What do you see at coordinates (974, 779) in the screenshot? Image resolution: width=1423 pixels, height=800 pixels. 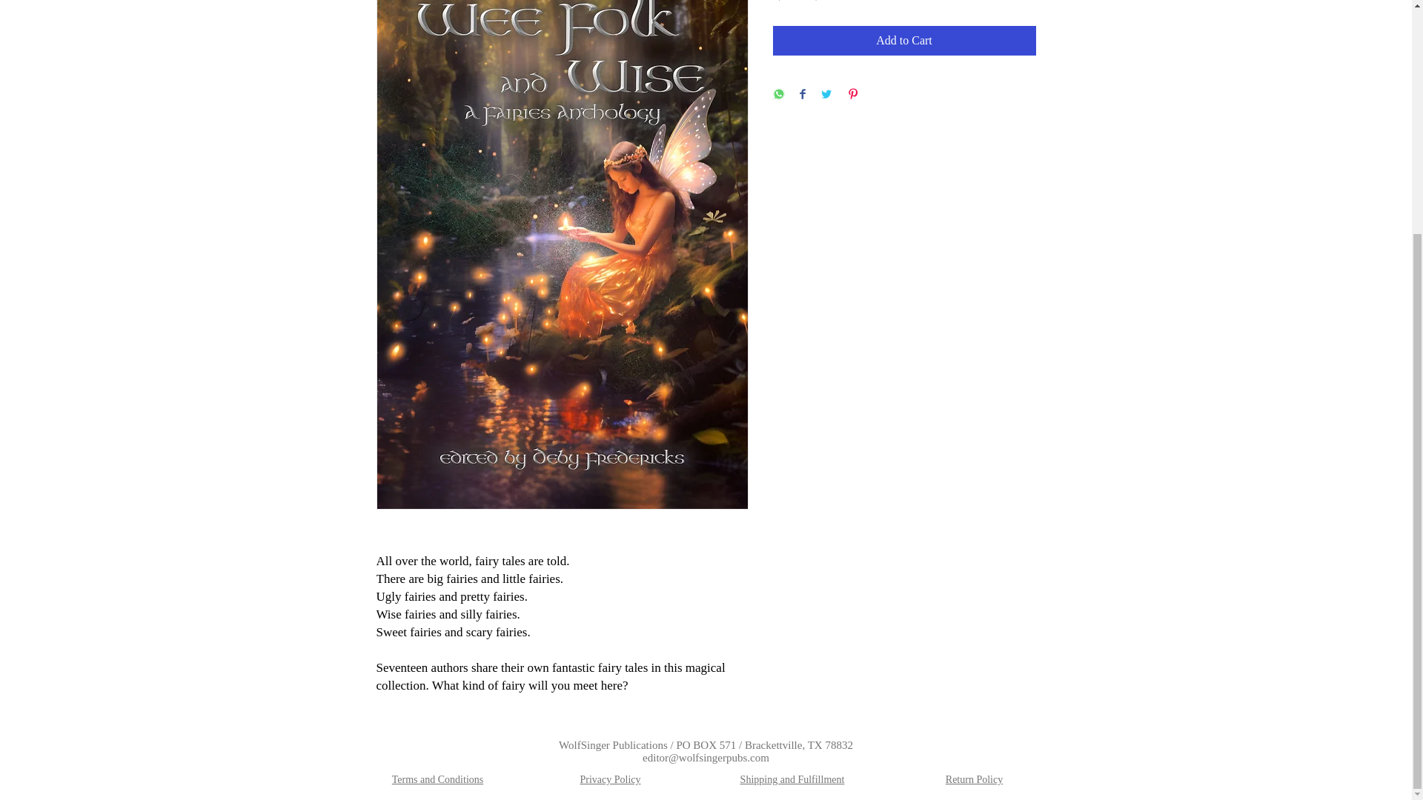 I see `Return Policy` at bounding box center [974, 779].